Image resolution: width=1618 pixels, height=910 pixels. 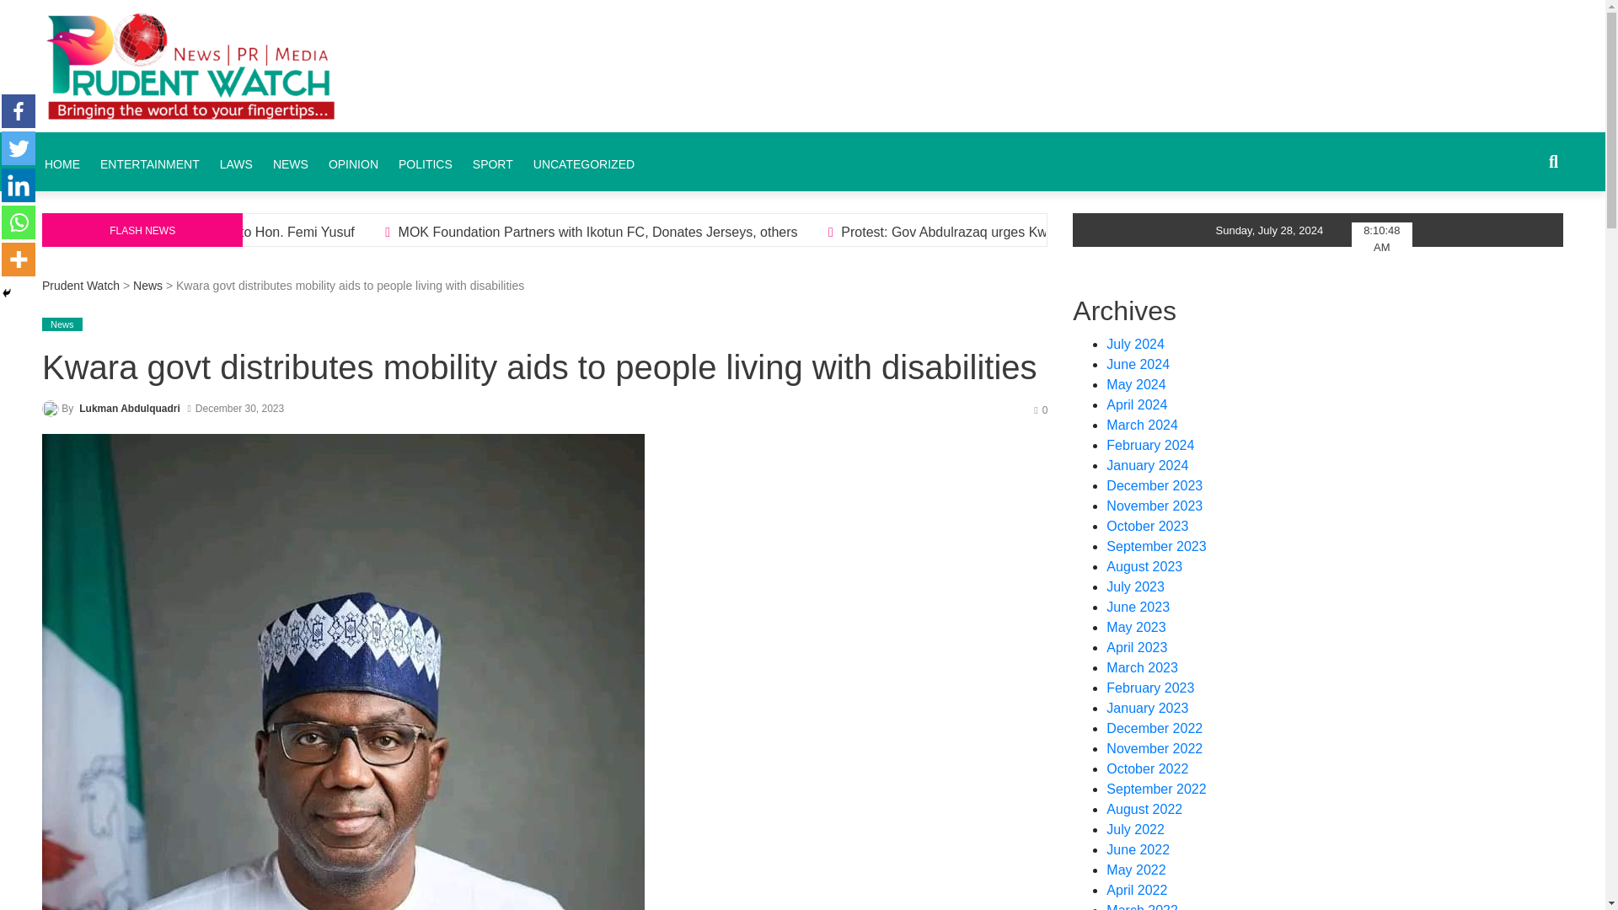 I want to click on POLITICS, so click(x=425, y=163).